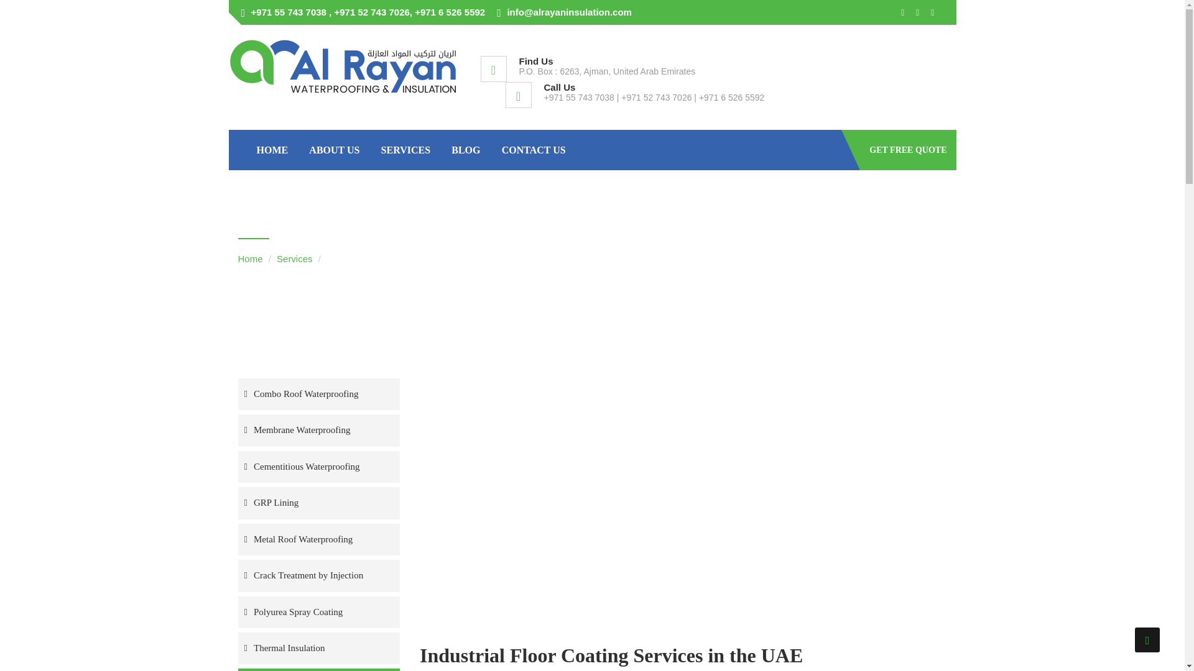  What do you see at coordinates (295, 258) in the screenshot?
I see `Services` at bounding box center [295, 258].